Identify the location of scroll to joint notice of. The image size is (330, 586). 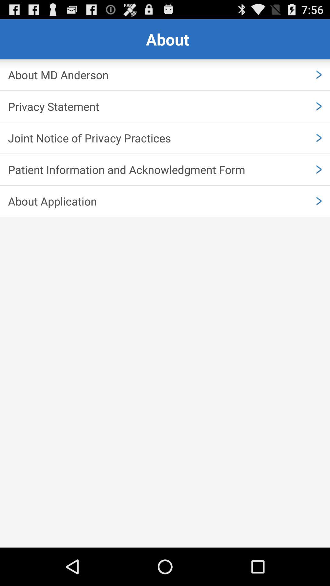
(165, 138).